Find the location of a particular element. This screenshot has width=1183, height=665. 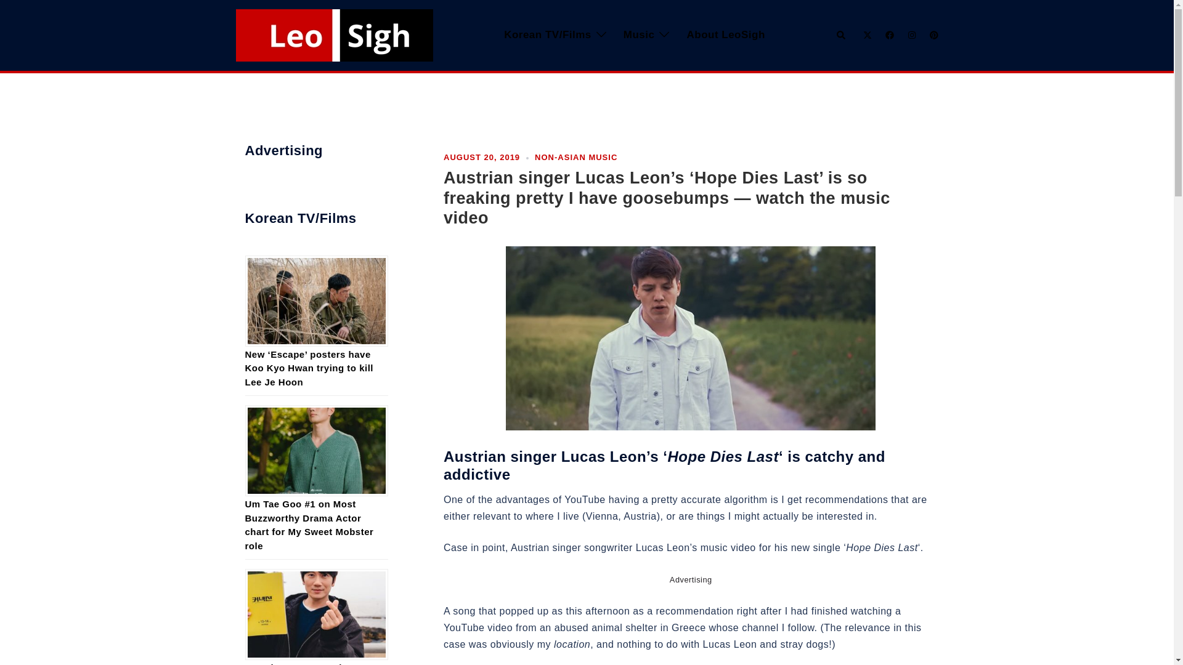

About LeoSigh is located at coordinates (725, 36).